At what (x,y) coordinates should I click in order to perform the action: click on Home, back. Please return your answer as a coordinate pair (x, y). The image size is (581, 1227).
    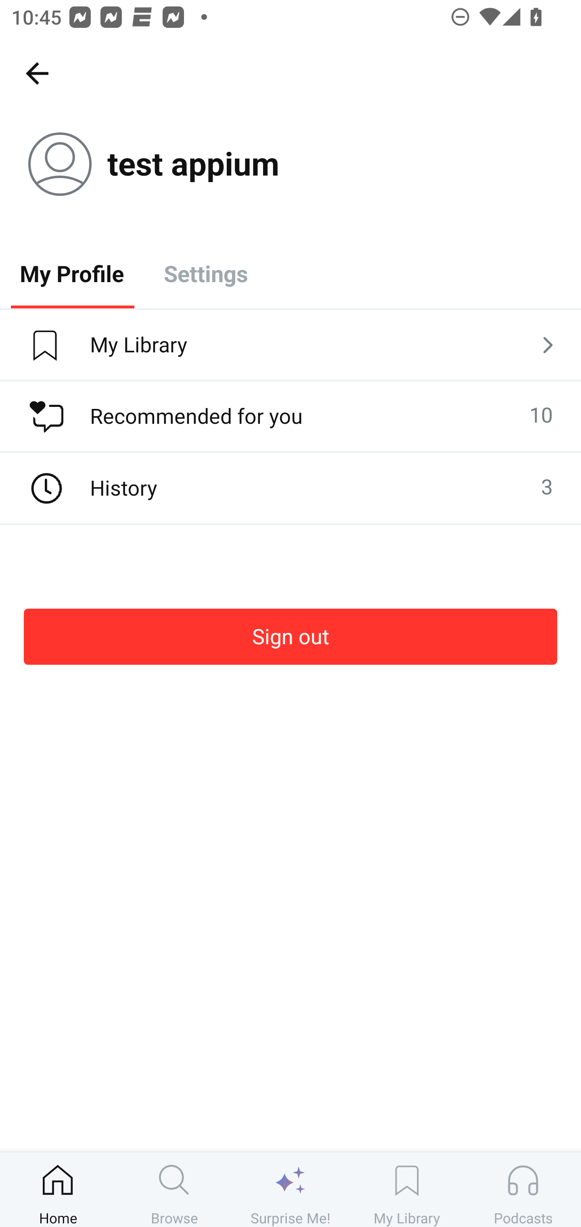
    Looking at the image, I should click on (37, 73).